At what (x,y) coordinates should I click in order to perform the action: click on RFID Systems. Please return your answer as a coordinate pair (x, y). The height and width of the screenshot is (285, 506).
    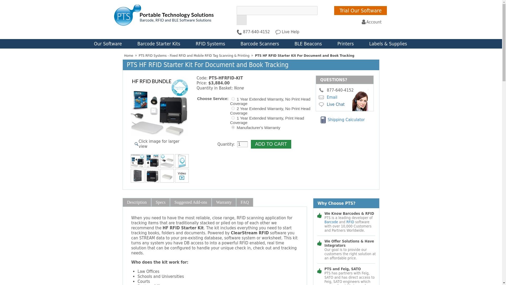
    Looking at the image, I should click on (210, 44).